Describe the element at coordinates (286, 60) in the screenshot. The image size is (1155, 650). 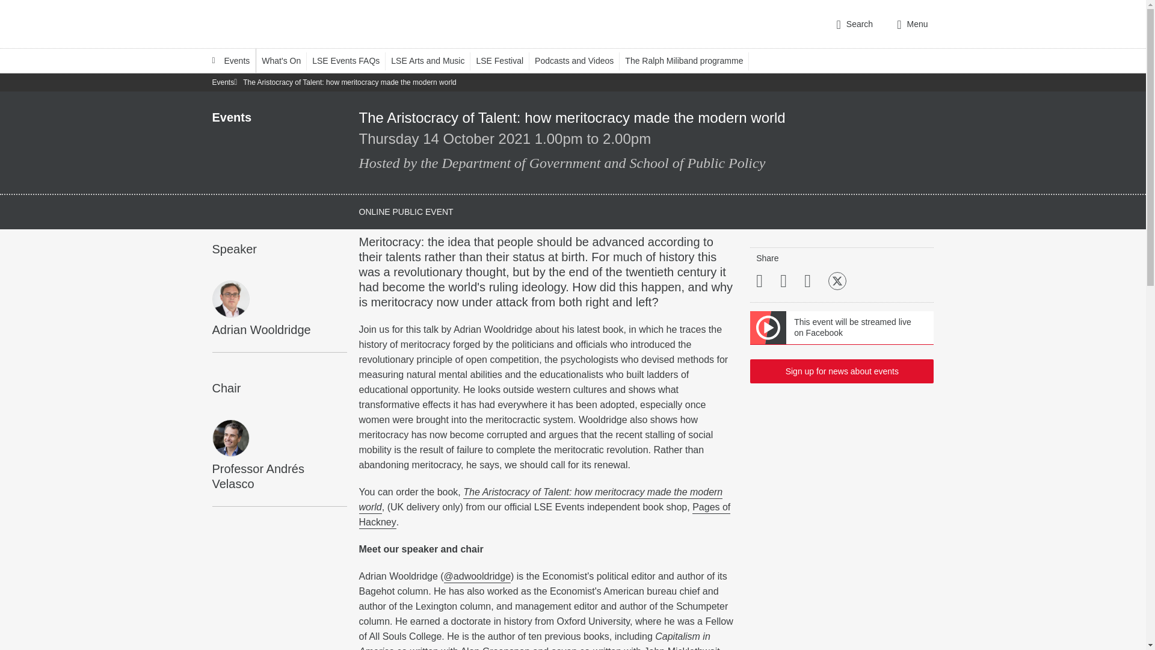
I see `What's On` at that location.